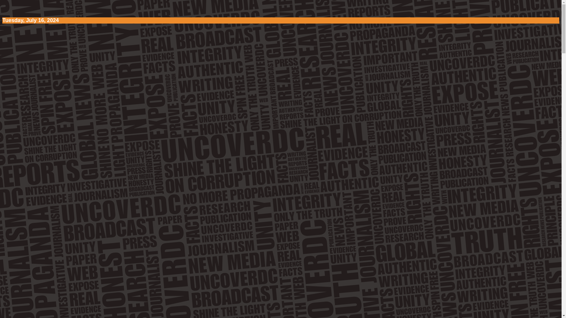 The height and width of the screenshot is (318, 566). I want to click on UncoverDC, so click(85, 213).